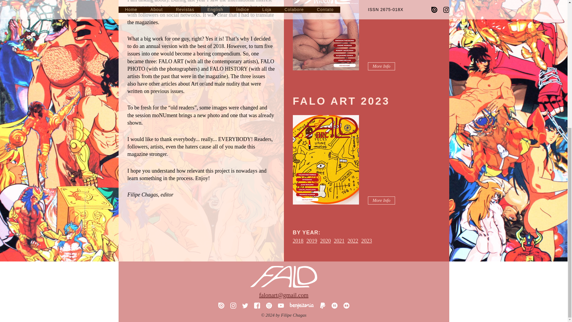  I want to click on 2022, so click(352, 241).